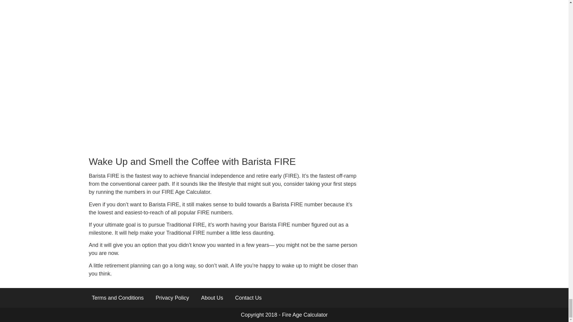  What do you see at coordinates (172, 298) in the screenshot?
I see `Privacy Policy` at bounding box center [172, 298].